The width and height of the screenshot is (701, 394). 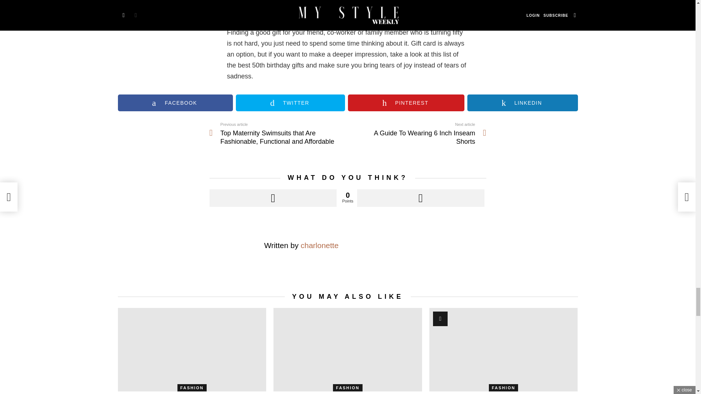 What do you see at coordinates (406, 103) in the screenshot?
I see `PINTEREST` at bounding box center [406, 103].